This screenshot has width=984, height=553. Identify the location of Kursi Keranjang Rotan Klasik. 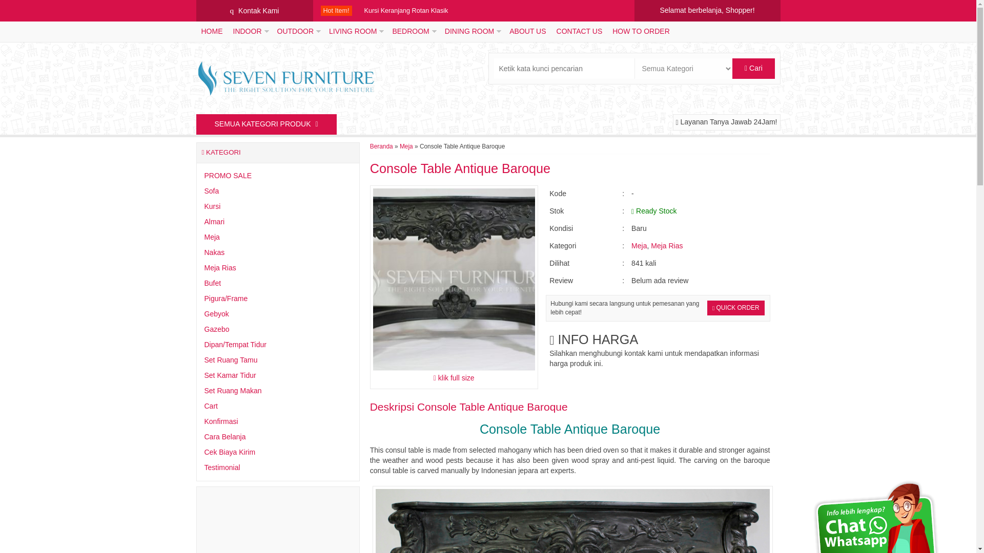
(406, 11).